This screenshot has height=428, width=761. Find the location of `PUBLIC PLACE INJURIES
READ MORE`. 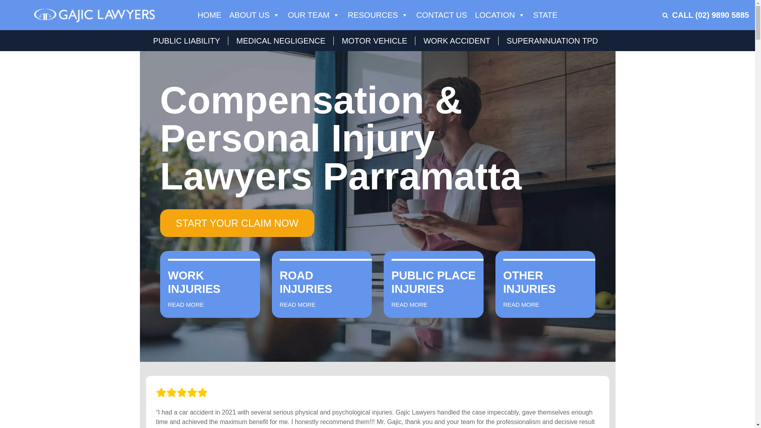

PUBLIC PLACE INJURIES
READ MORE is located at coordinates (434, 285).